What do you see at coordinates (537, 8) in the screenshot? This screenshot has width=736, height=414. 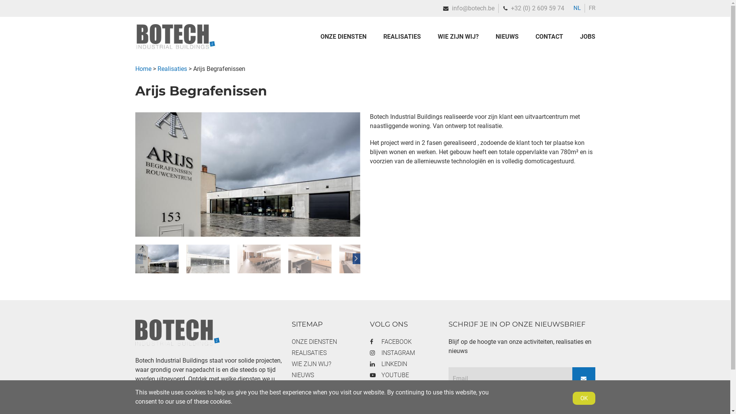 I see `+32 (0) 2 609 59 74` at bounding box center [537, 8].